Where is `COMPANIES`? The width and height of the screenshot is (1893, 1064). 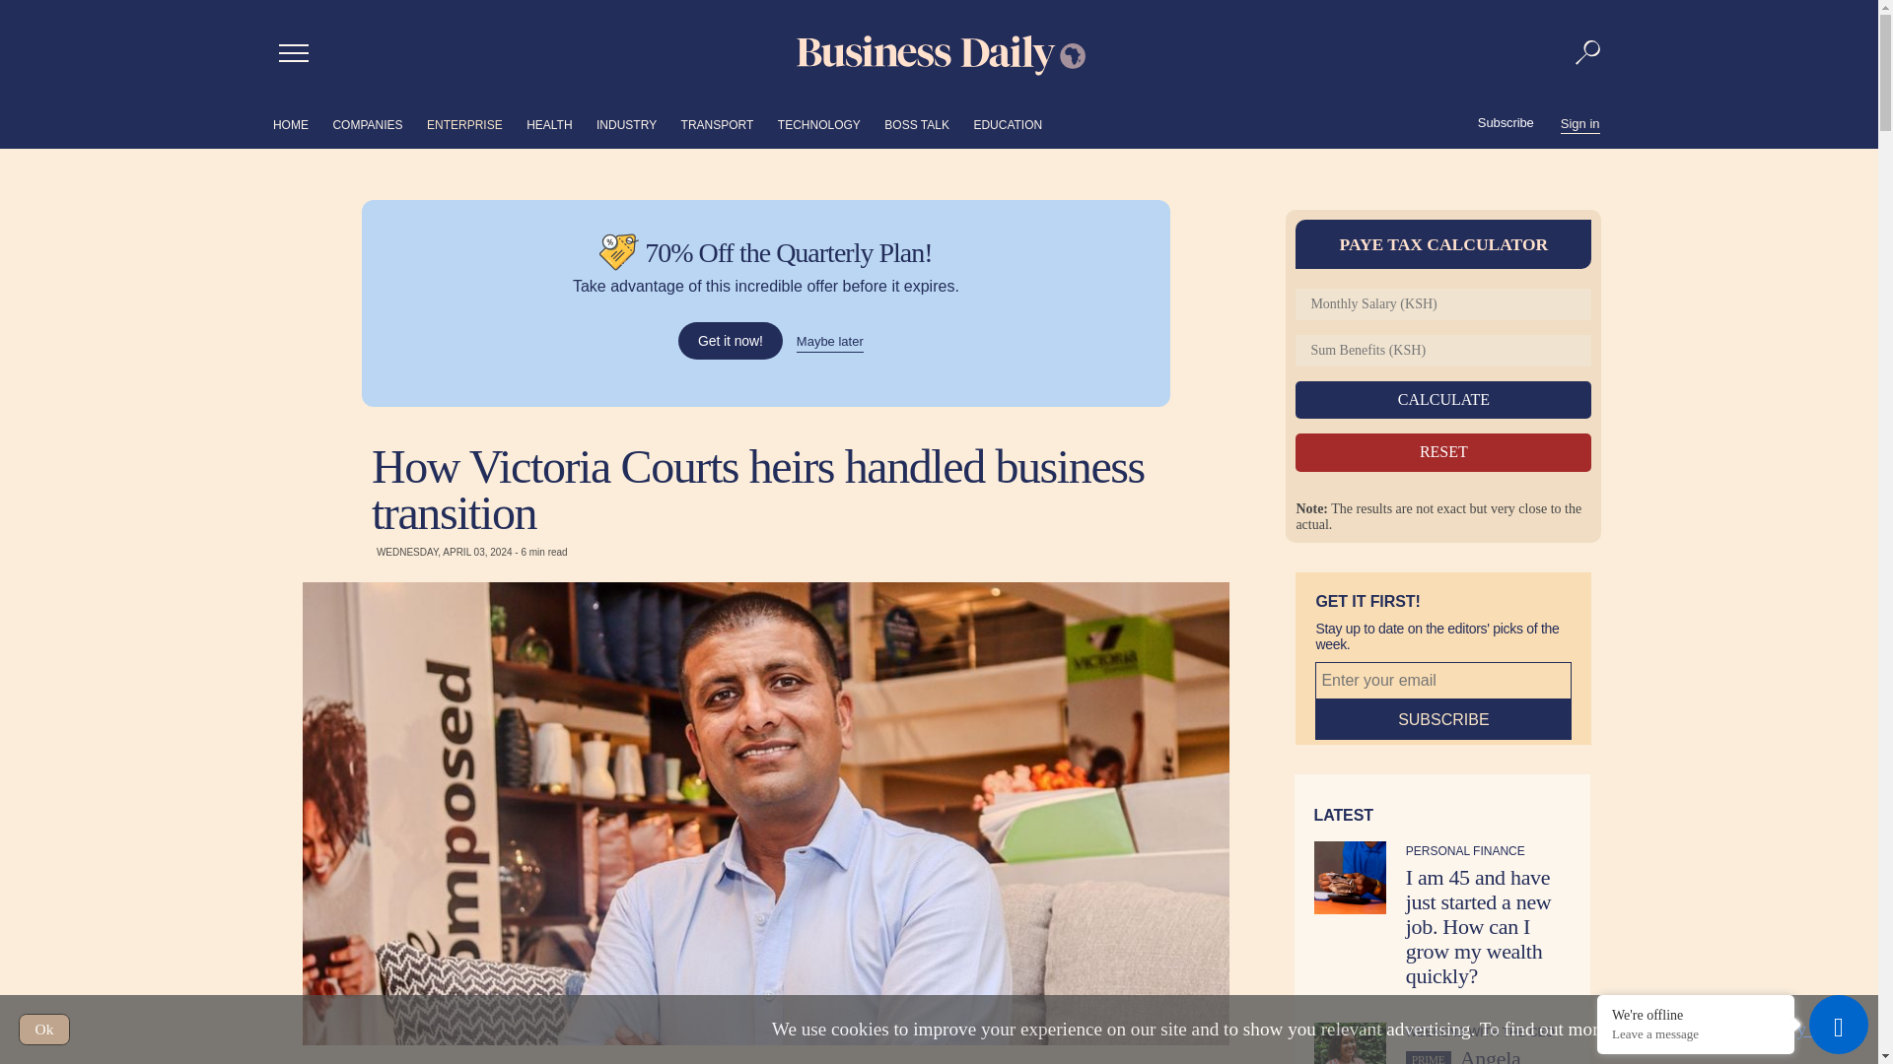 COMPANIES is located at coordinates (367, 124).